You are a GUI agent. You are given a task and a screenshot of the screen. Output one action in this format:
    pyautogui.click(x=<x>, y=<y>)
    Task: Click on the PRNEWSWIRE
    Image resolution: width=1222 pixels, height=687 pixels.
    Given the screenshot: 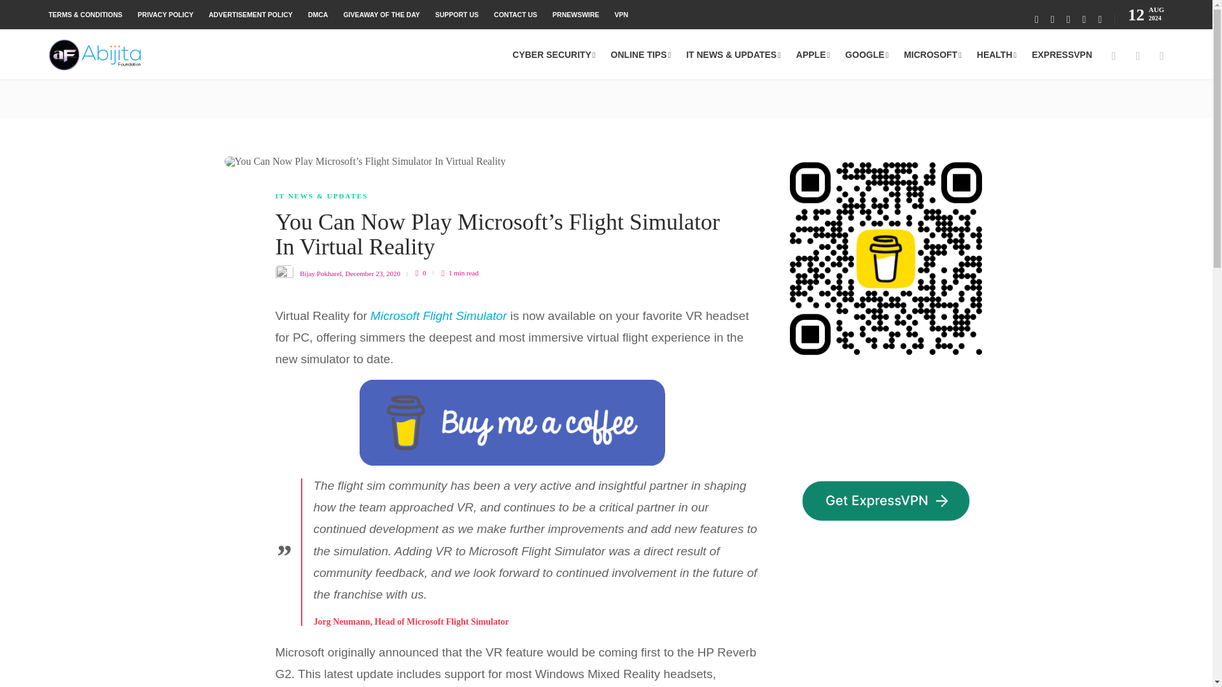 What is the action you would take?
    pyautogui.click(x=575, y=15)
    